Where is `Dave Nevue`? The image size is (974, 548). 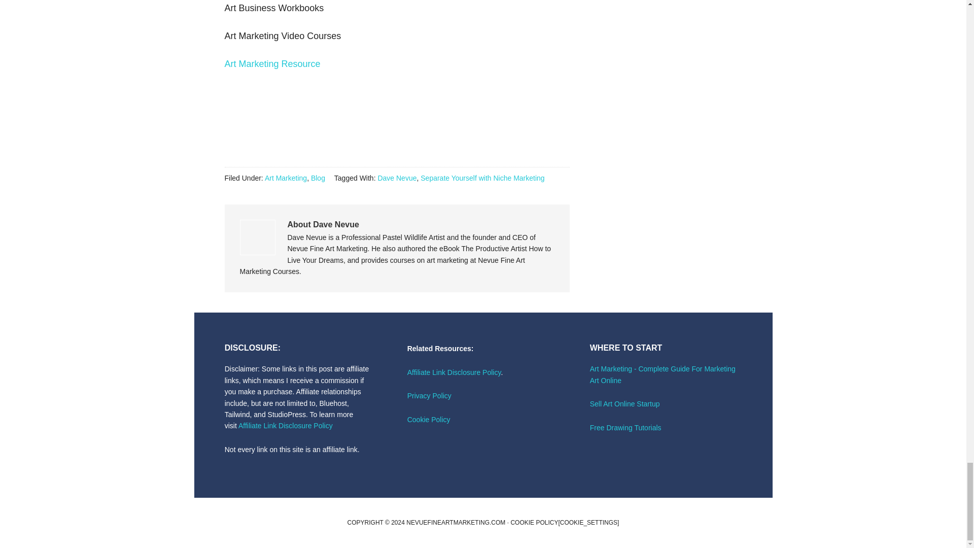 Dave Nevue is located at coordinates (397, 178).